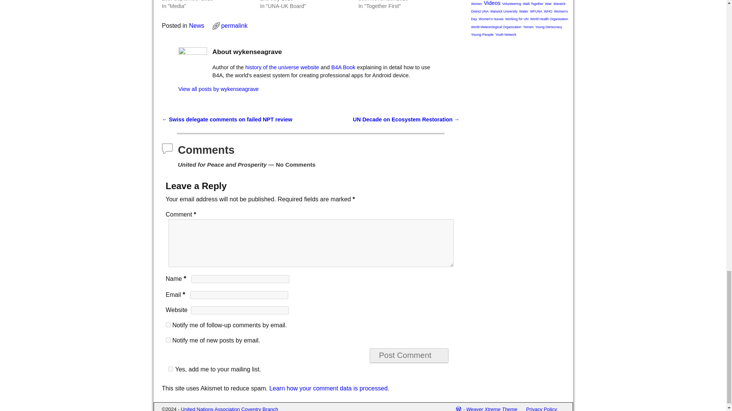 The image size is (732, 411). I want to click on subscribe, so click(168, 339).